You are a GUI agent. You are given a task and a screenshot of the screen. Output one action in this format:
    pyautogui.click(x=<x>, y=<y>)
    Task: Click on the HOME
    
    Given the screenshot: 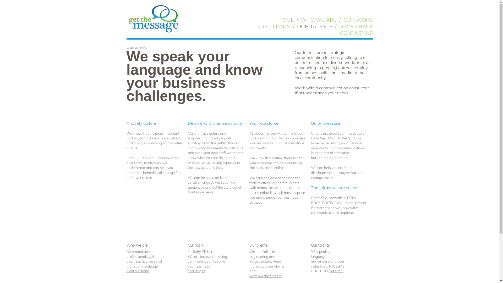 What is the action you would take?
    pyautogui.click(x=286, y=19)
    